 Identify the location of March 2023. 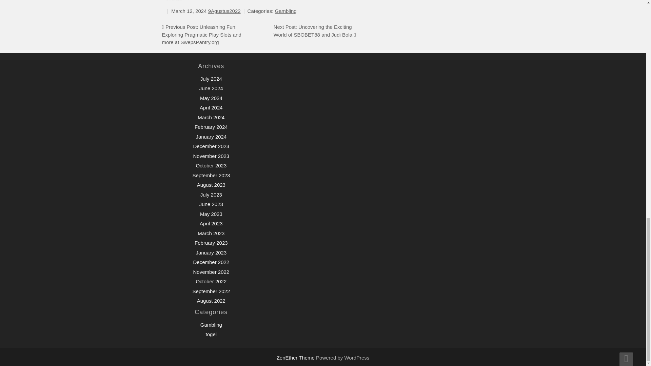
(211, 233).